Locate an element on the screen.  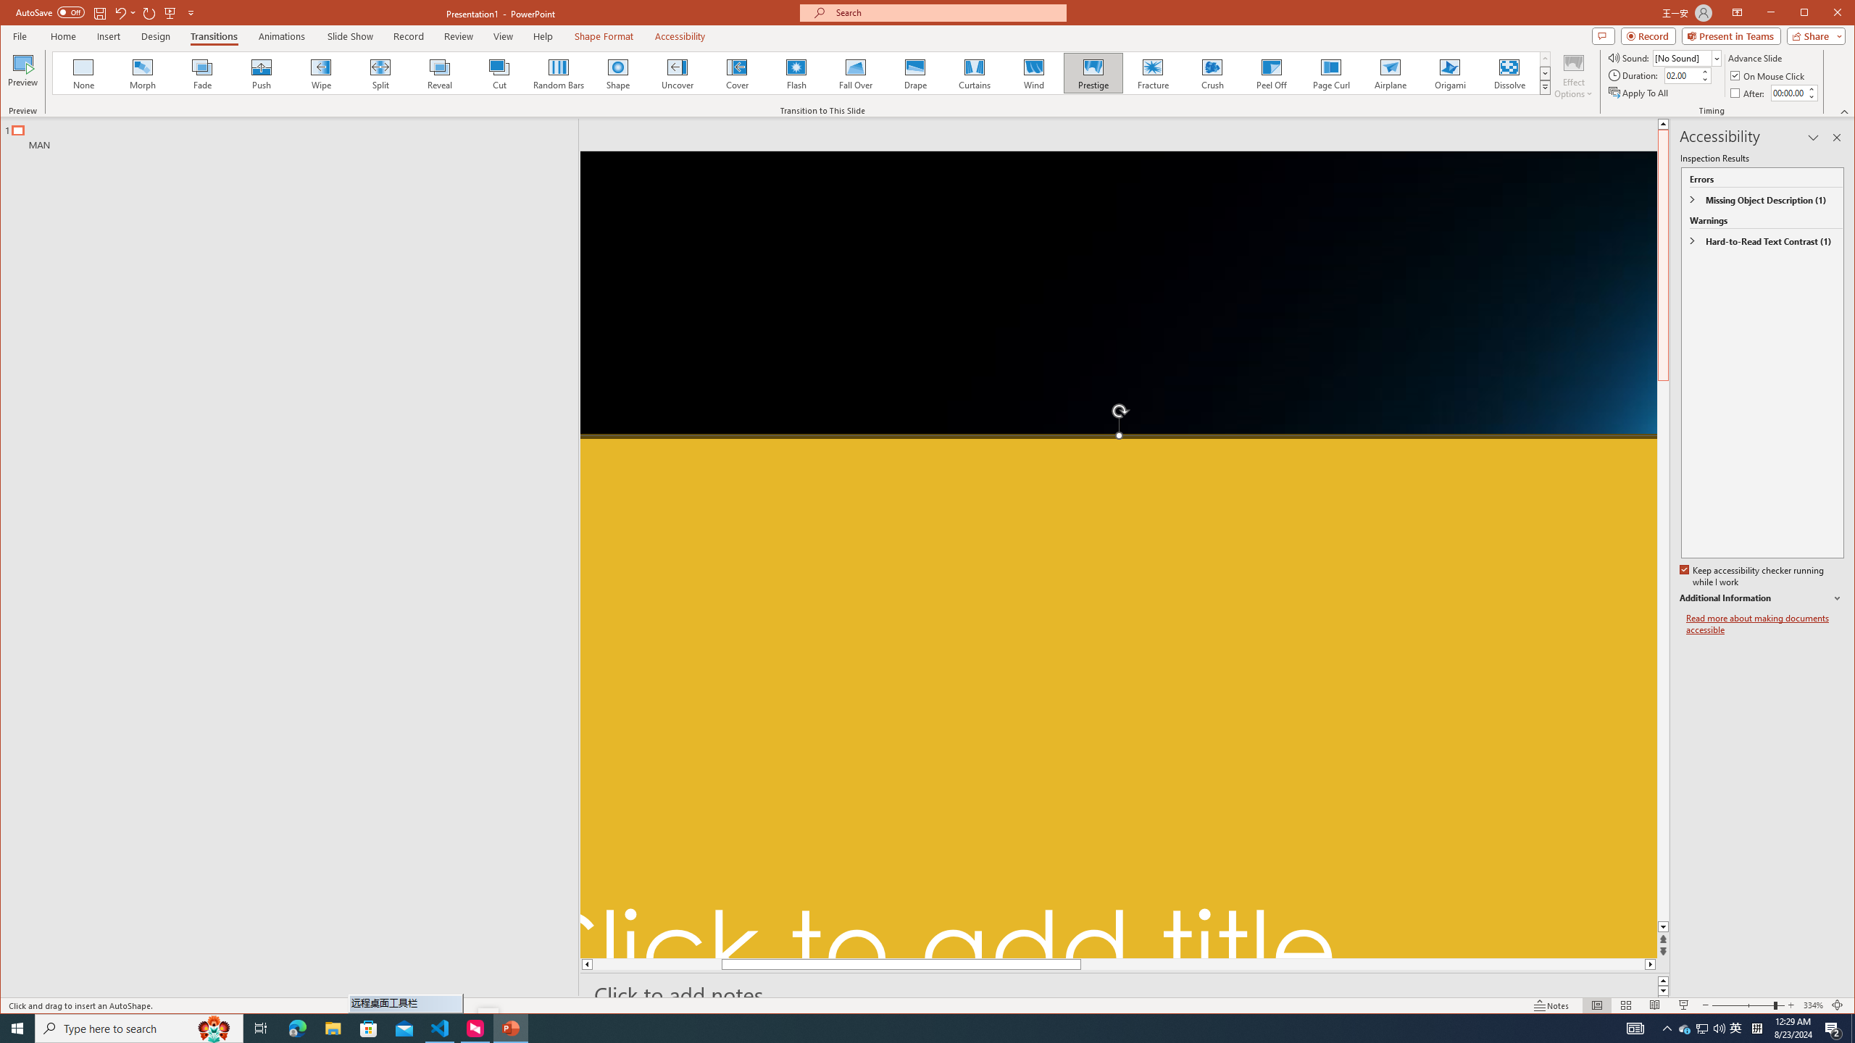
Save is located at coordinates (99, 12).